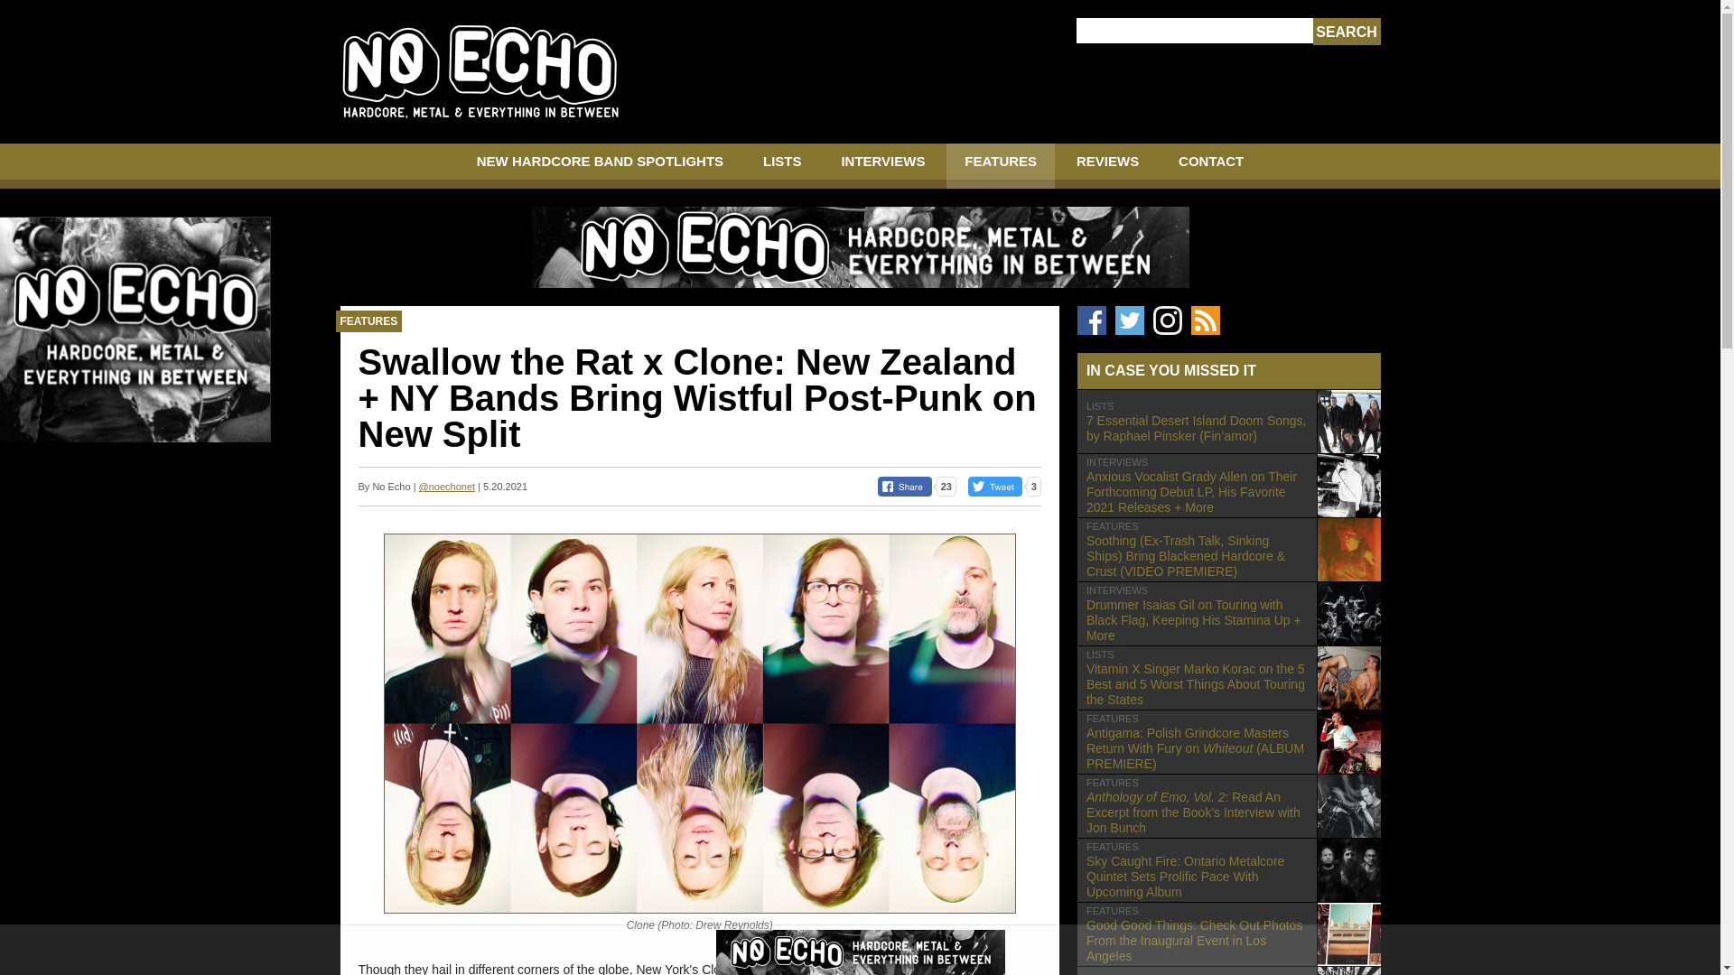  What do you see at coordinates (1346, 32) in the screenshot?
I see `Search` at bounding box center [1346, 32].